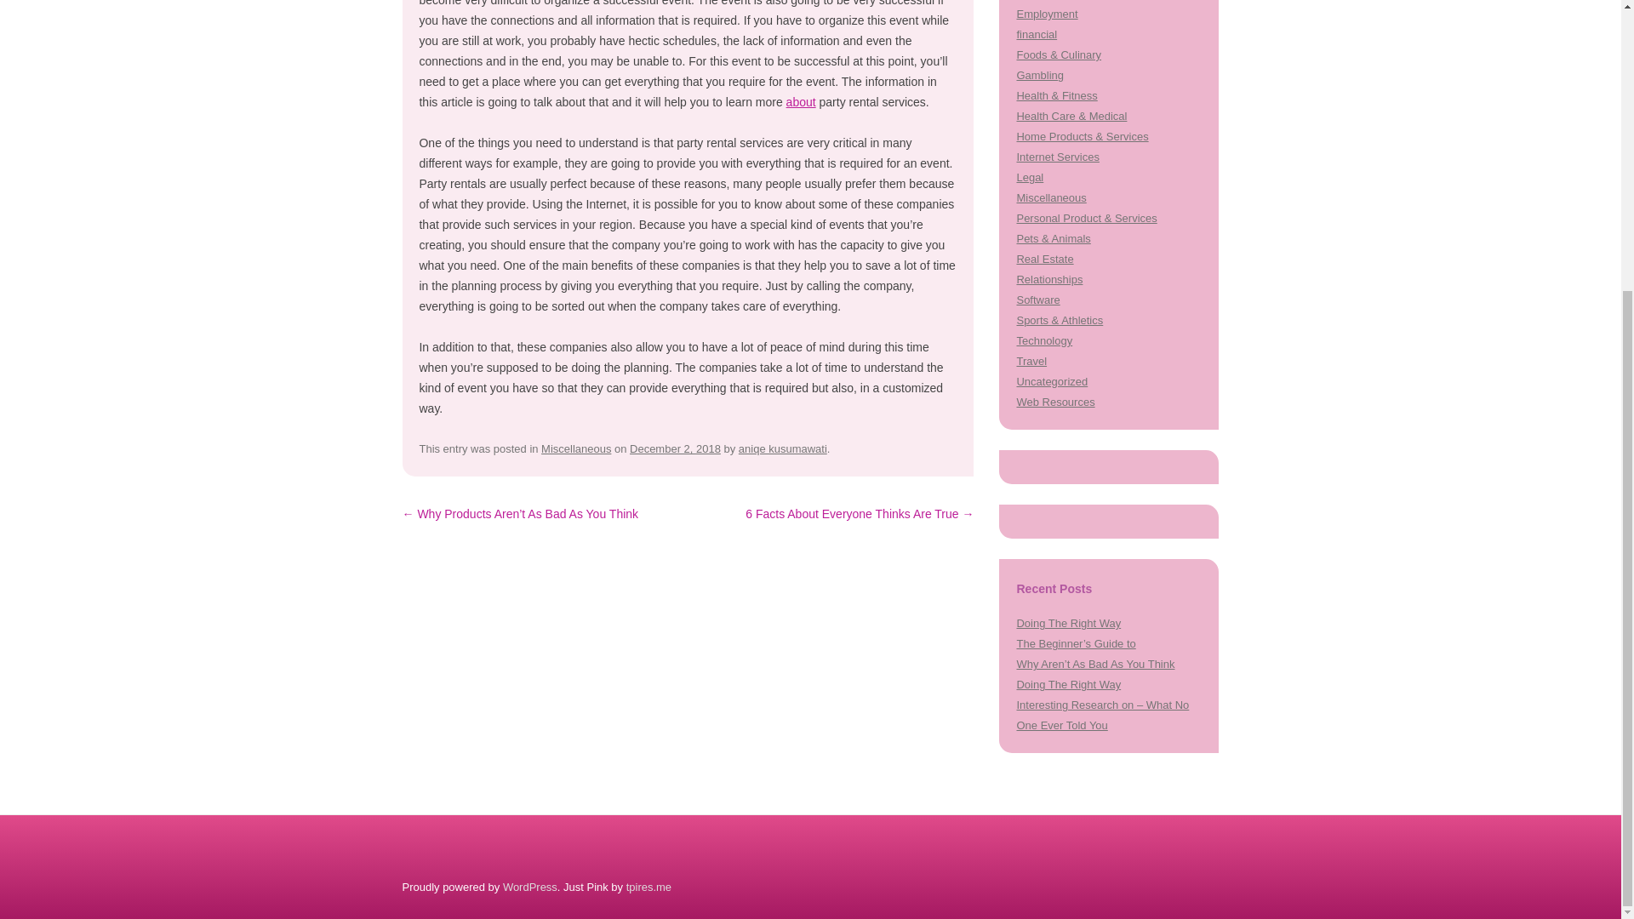 The width and height of the screenshot is (1634, 919). I want to click on Doing The Right Way, so click(1069, 623).